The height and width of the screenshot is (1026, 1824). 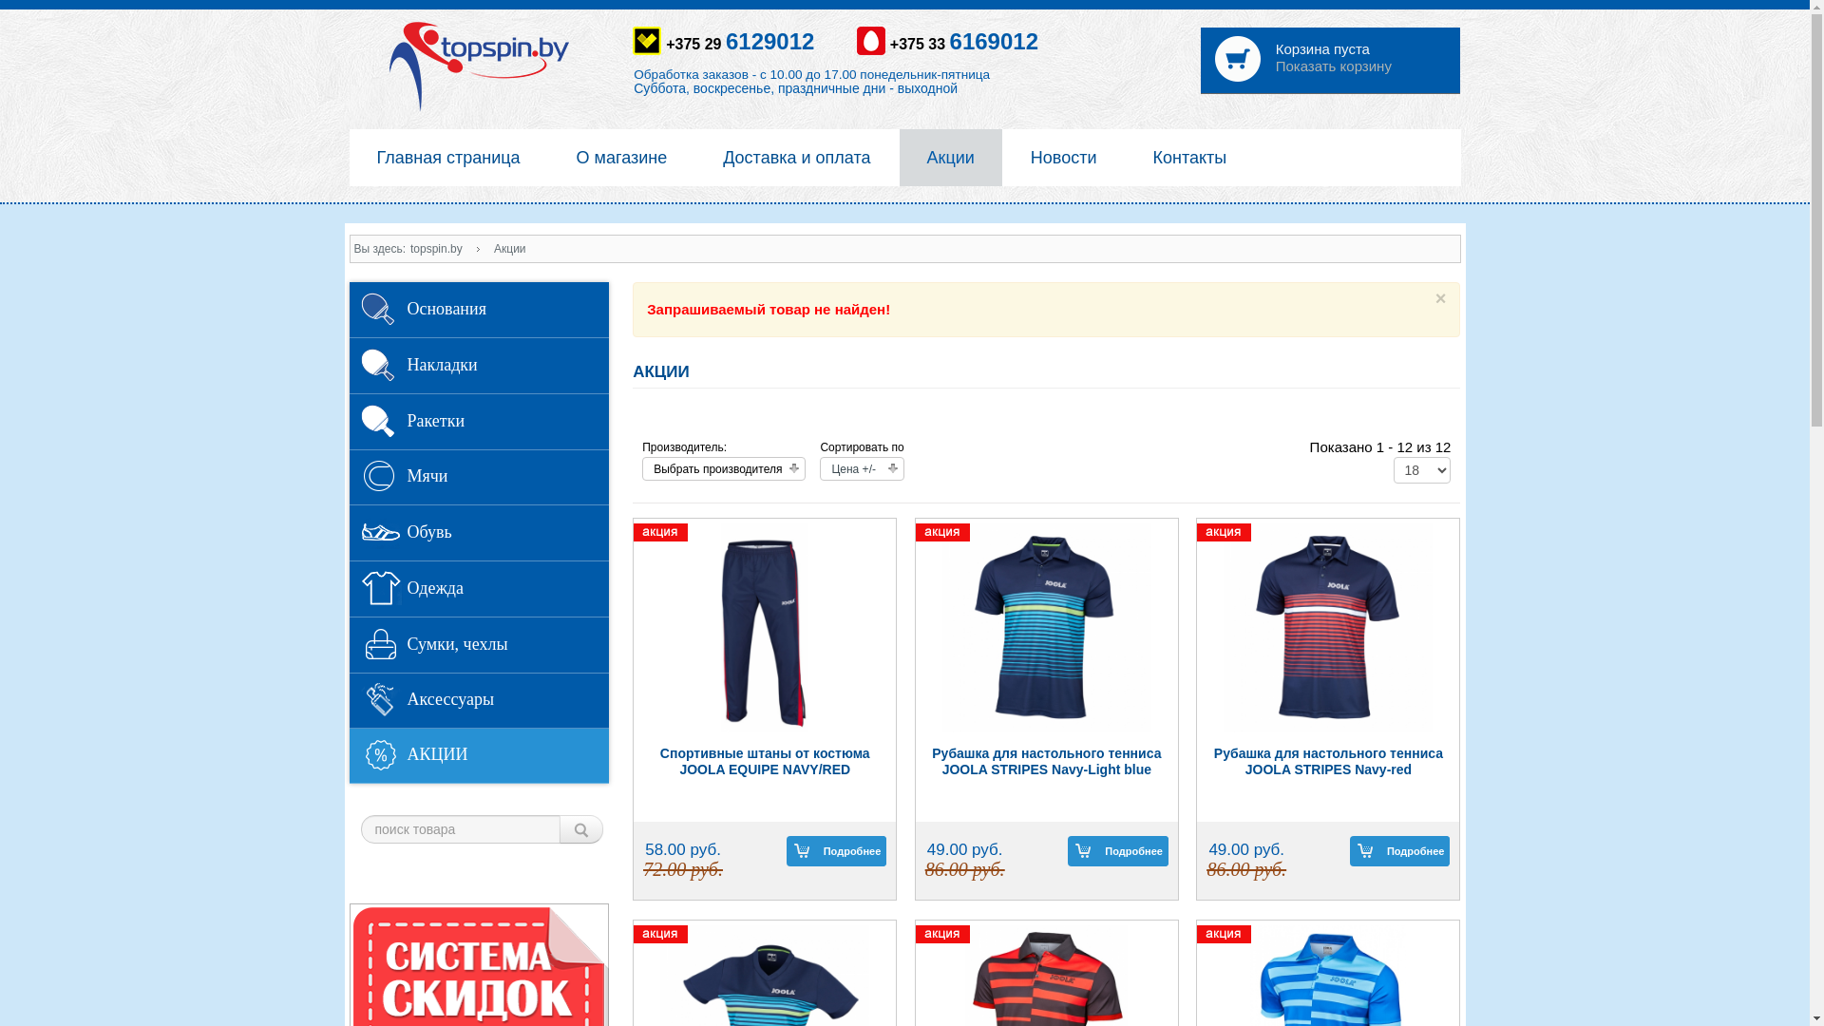 I want to click on topspin.by, so click(x=437, y=249).